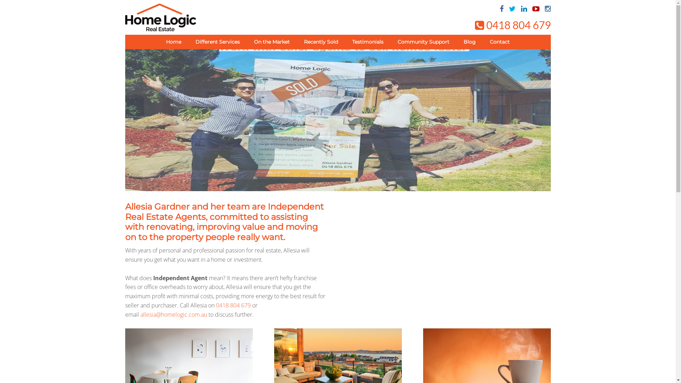 The height and width of the screenshot is (383, 681). What do you see at coordinates (367, 42) in the screenshot?
I see `Testimonials` at bounding box center [367, 42].